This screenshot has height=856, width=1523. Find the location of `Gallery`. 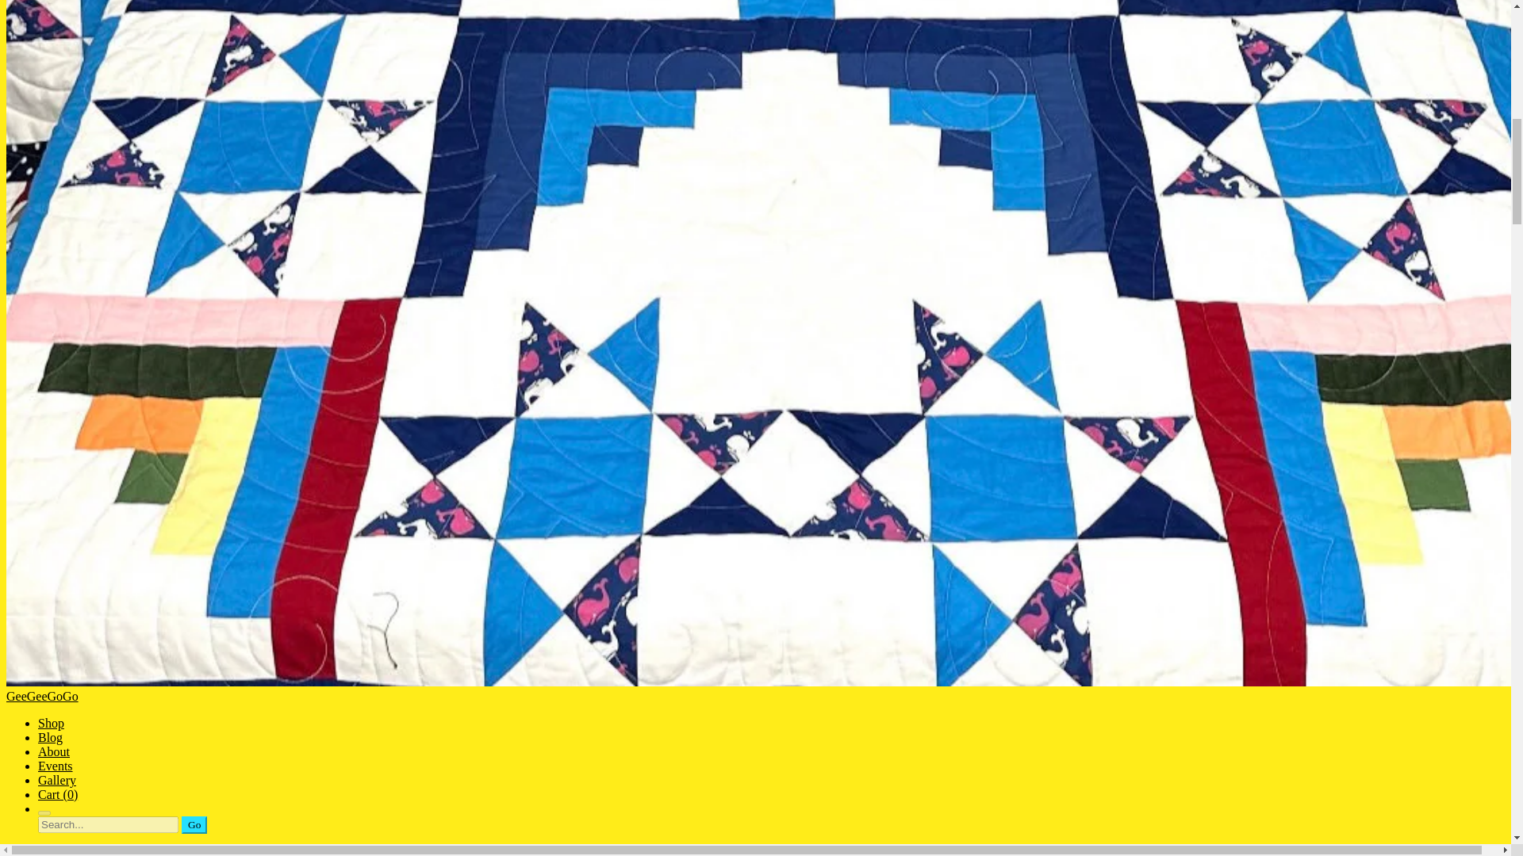

Gallery is located at coordinates (57, 780).